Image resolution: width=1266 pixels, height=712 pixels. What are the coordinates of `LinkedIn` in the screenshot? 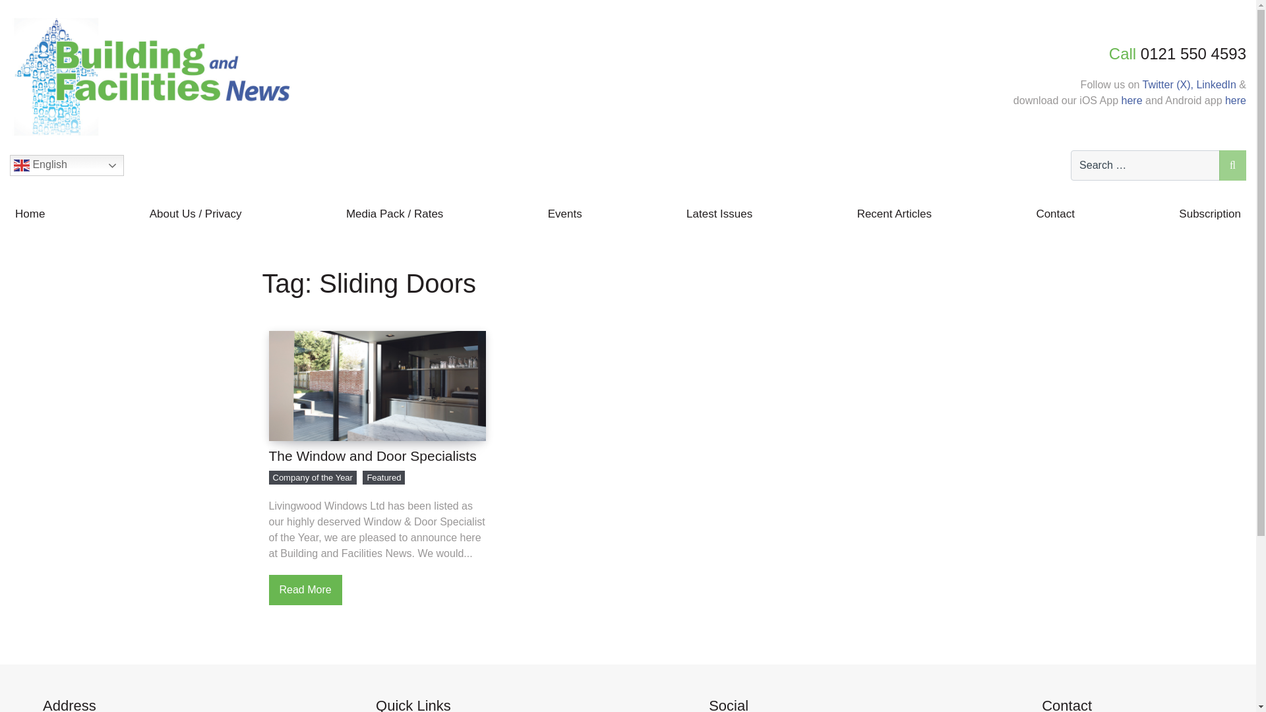 It's located at (1216, 84).